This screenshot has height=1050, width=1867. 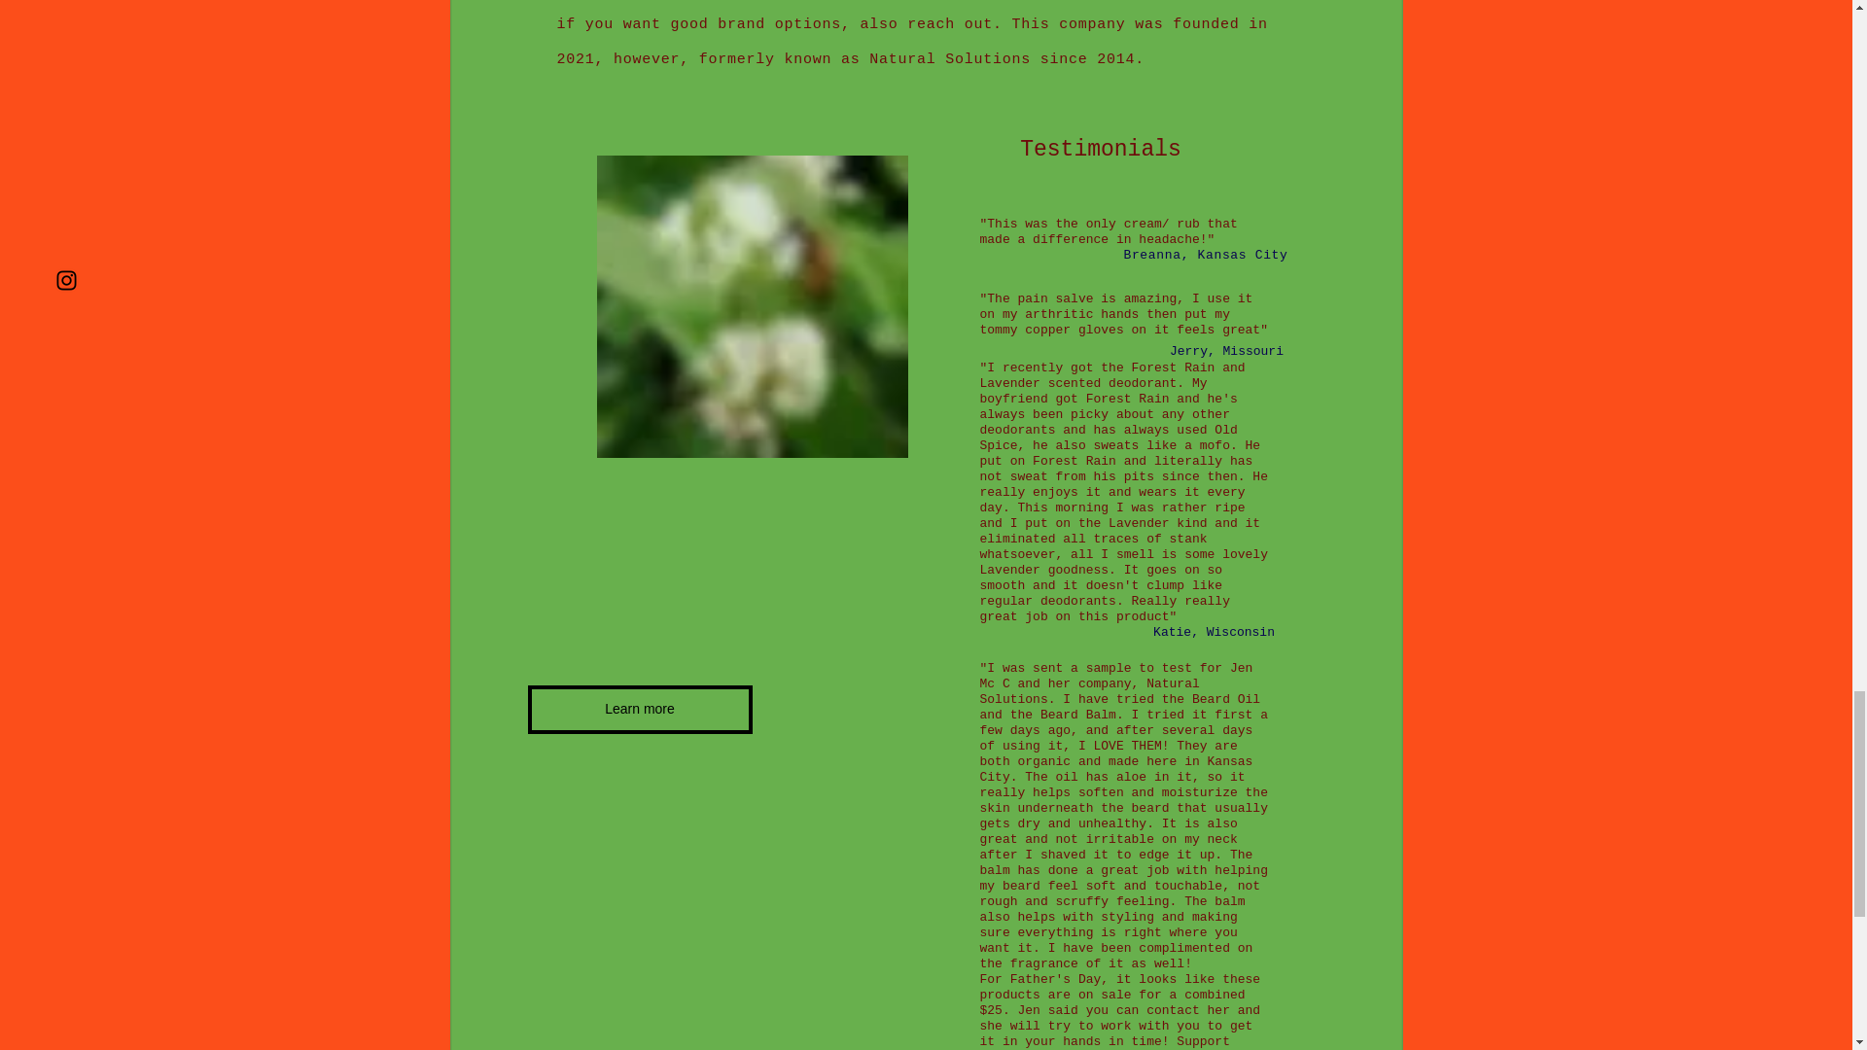 I want to click on Natural Solutions, so click(x=1090, y=690).